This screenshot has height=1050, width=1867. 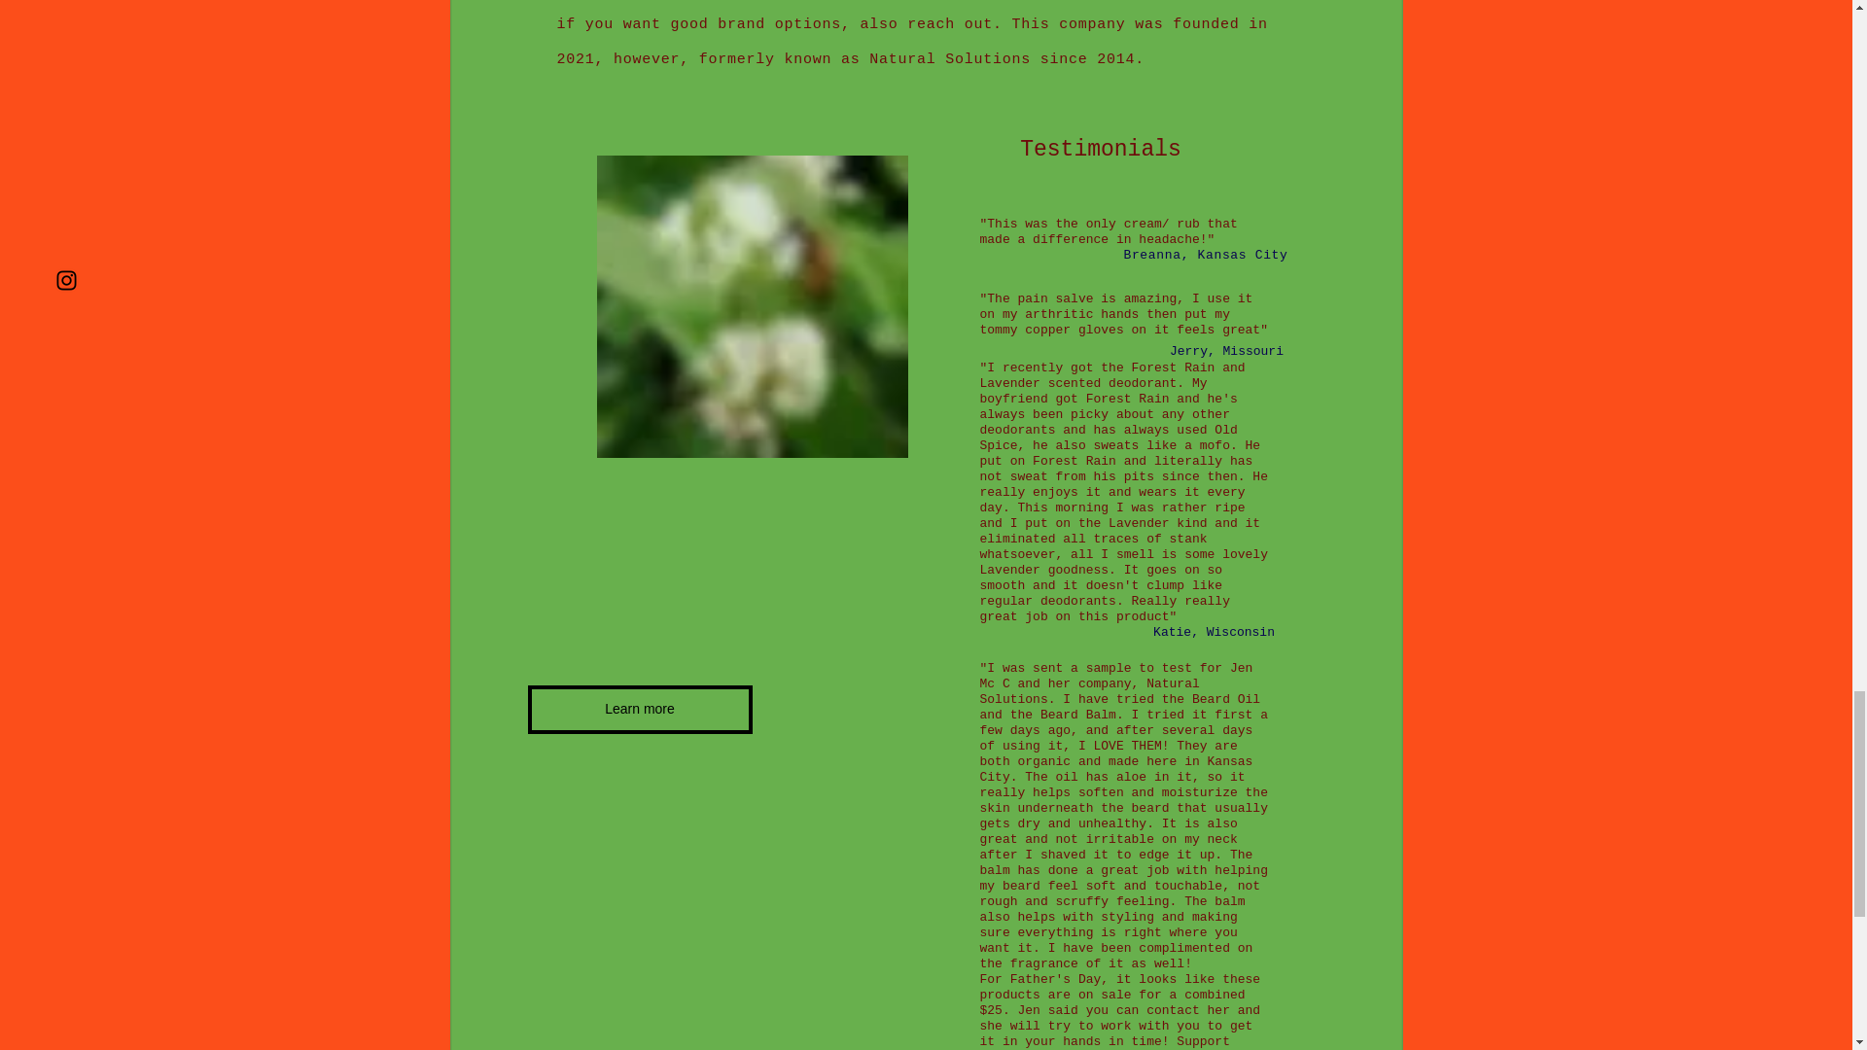 I want to click on Natural Solutions, so click(x=1090, y=690).